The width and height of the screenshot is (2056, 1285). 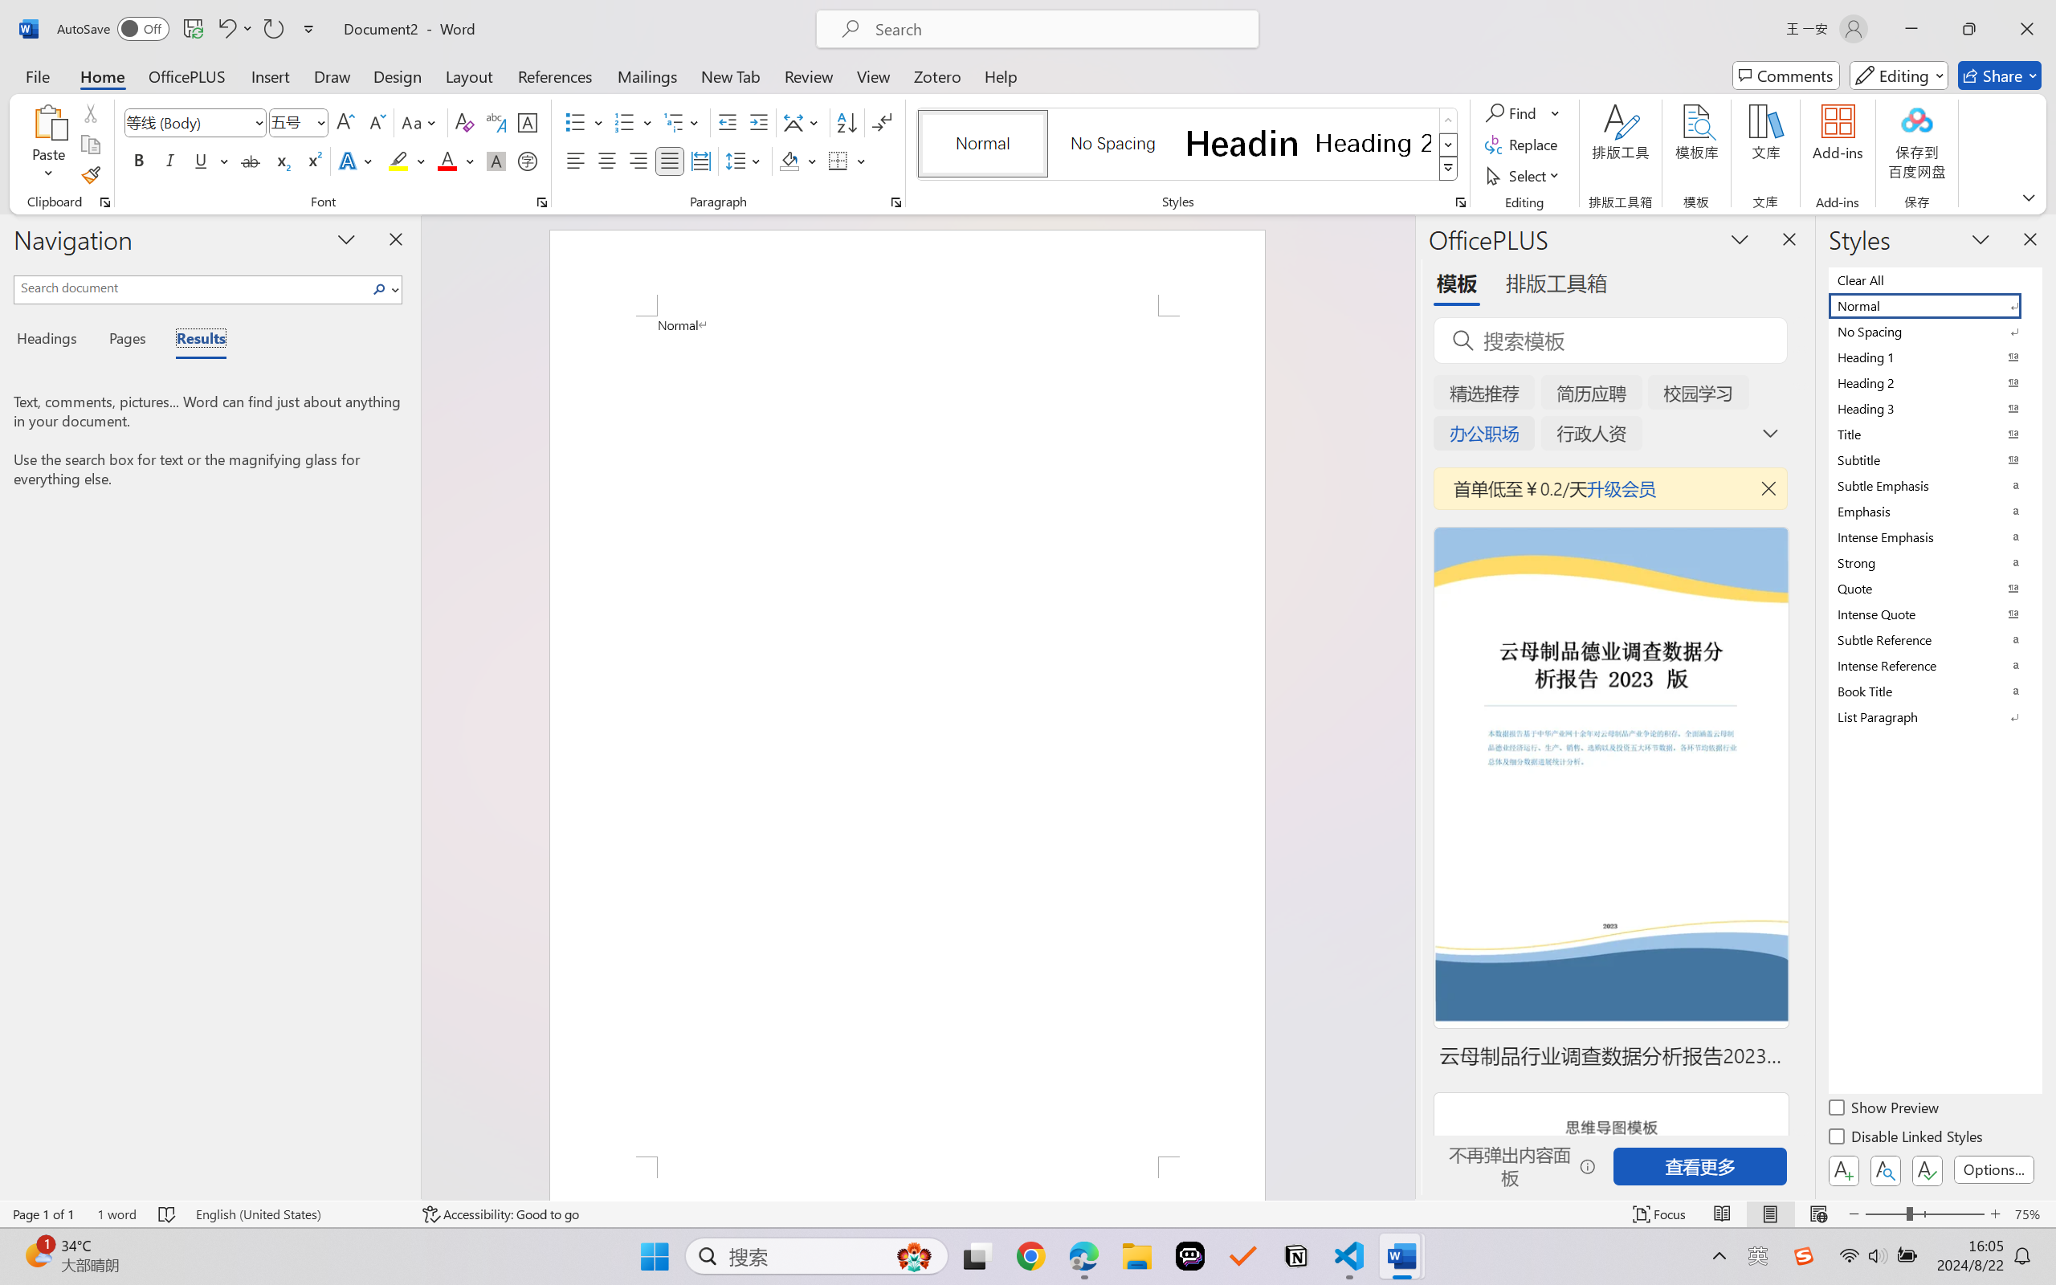 What do you see at coordinates (541, 202) in the screenshot?
I see `Font...` at bounding box center [541, 202].